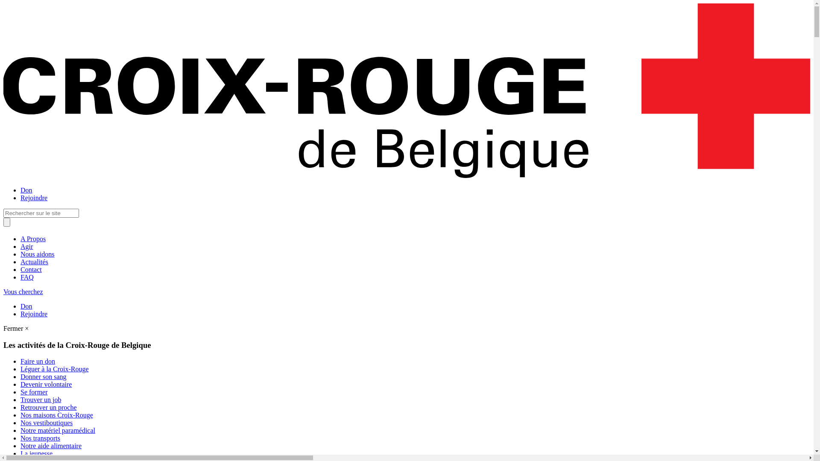 Image resolution: width=820 pixels, height=461 pixels. I want to click on Retrouver un proche, so click(49, 407).